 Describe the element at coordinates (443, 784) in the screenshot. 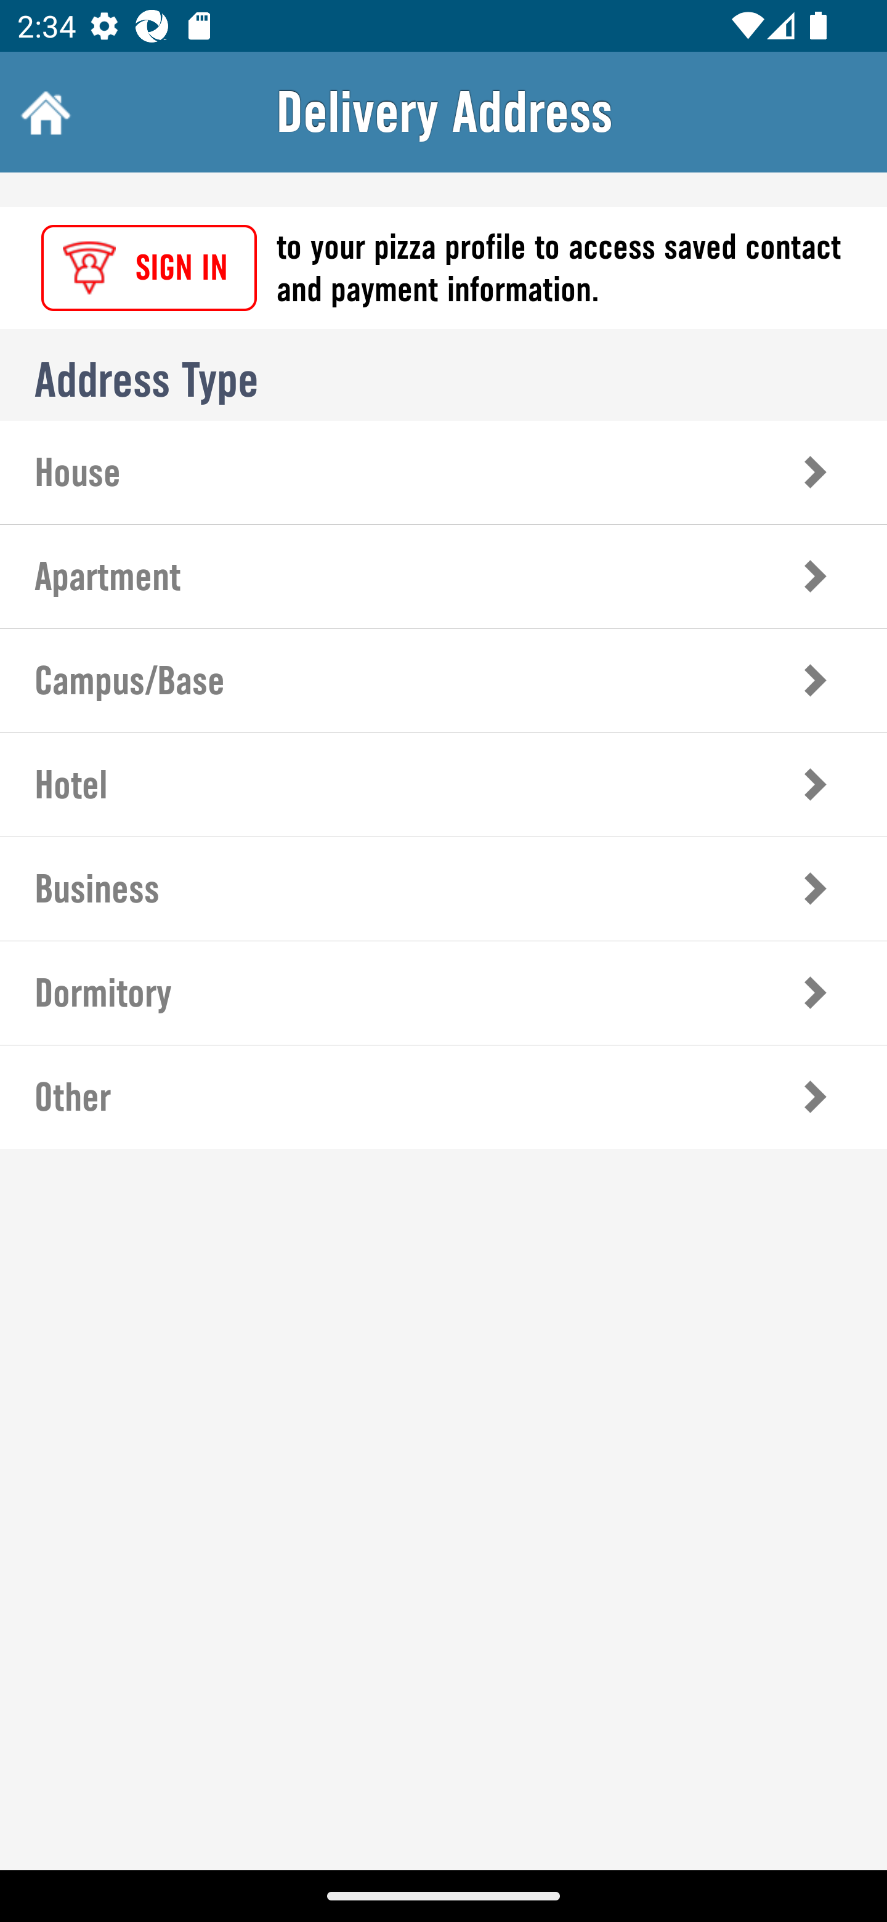

I see `4 of 7, Hotel Hotel Address Details` at that location.